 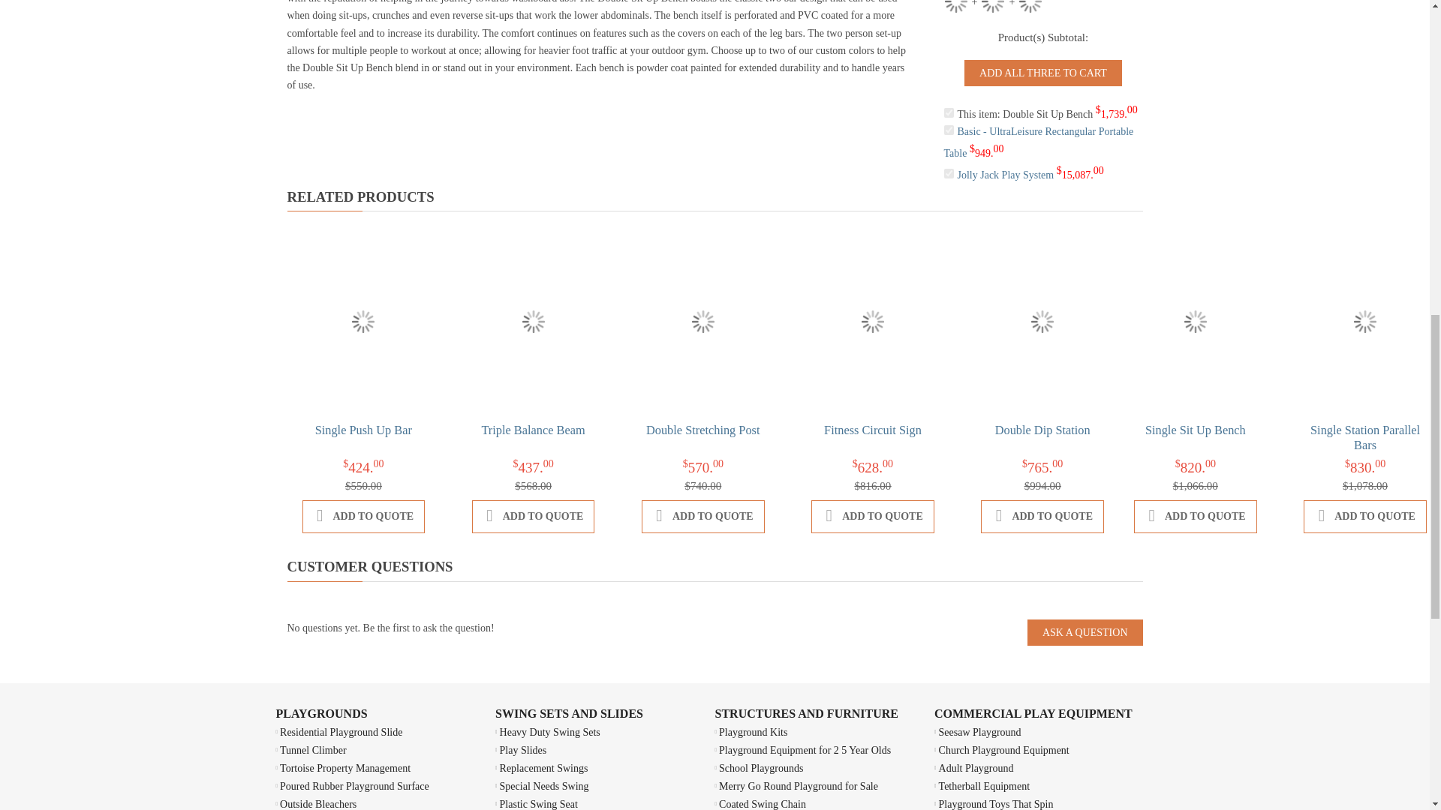 I want to click on Add to Quote, so click(x=533, y=516).